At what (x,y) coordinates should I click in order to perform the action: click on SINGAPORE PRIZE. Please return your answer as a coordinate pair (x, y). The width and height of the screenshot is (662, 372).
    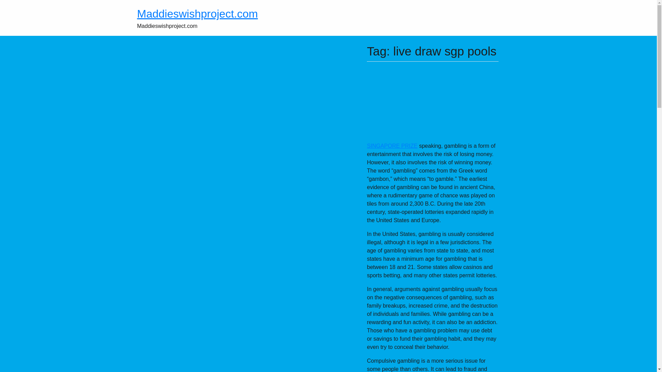
    Looking at the image, I should click on (392, 146).